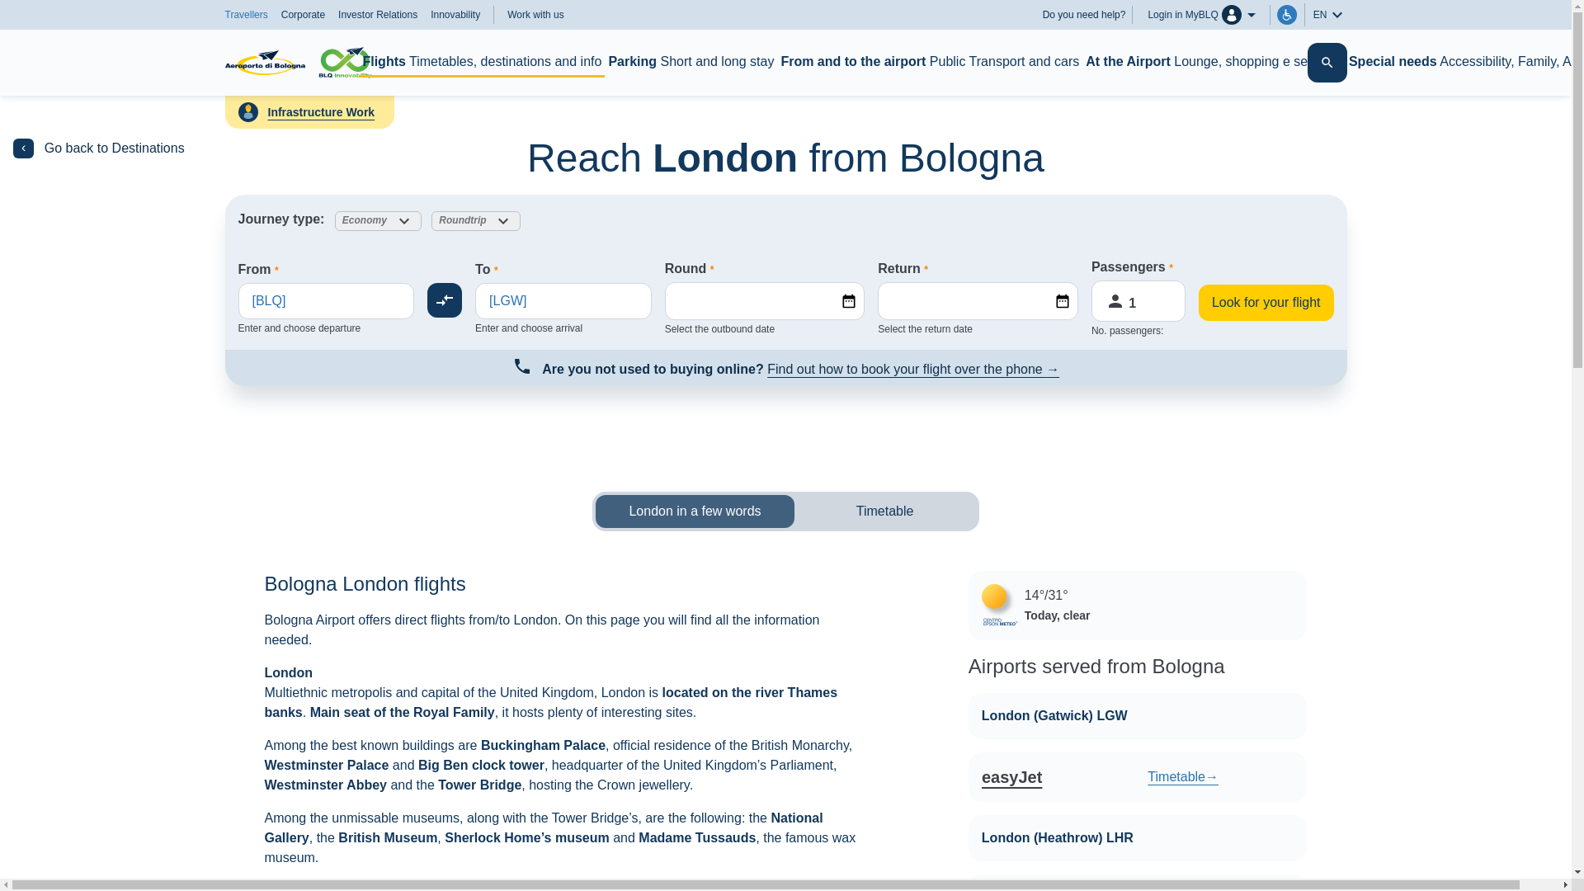  What do you see at coordinates (378, 14) in the screenshot?
I see `Investor Relations` at bounding box center [378, 14].